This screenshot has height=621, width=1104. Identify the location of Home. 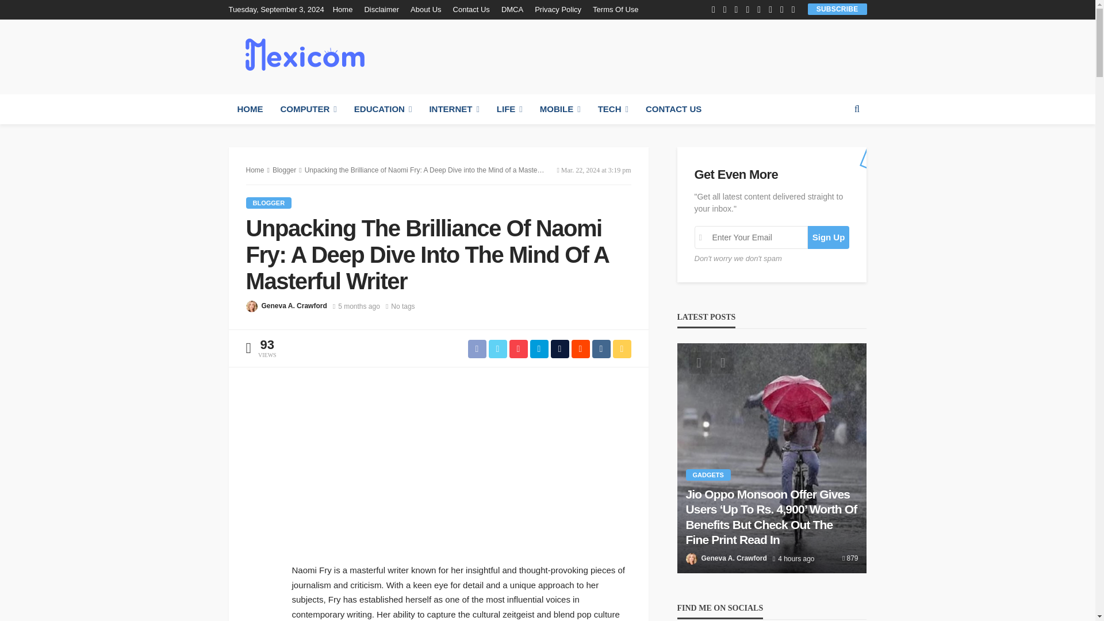
(346, 9).